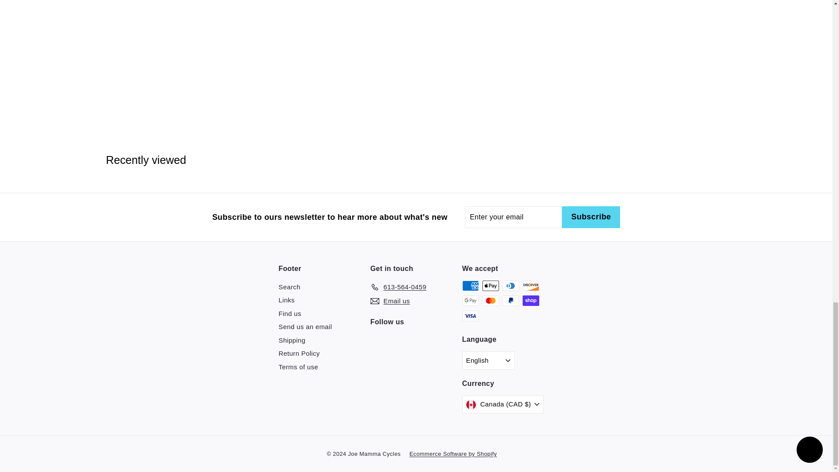 The image size is (839, 472). I want to click on Mastercard, so click(491, 301).